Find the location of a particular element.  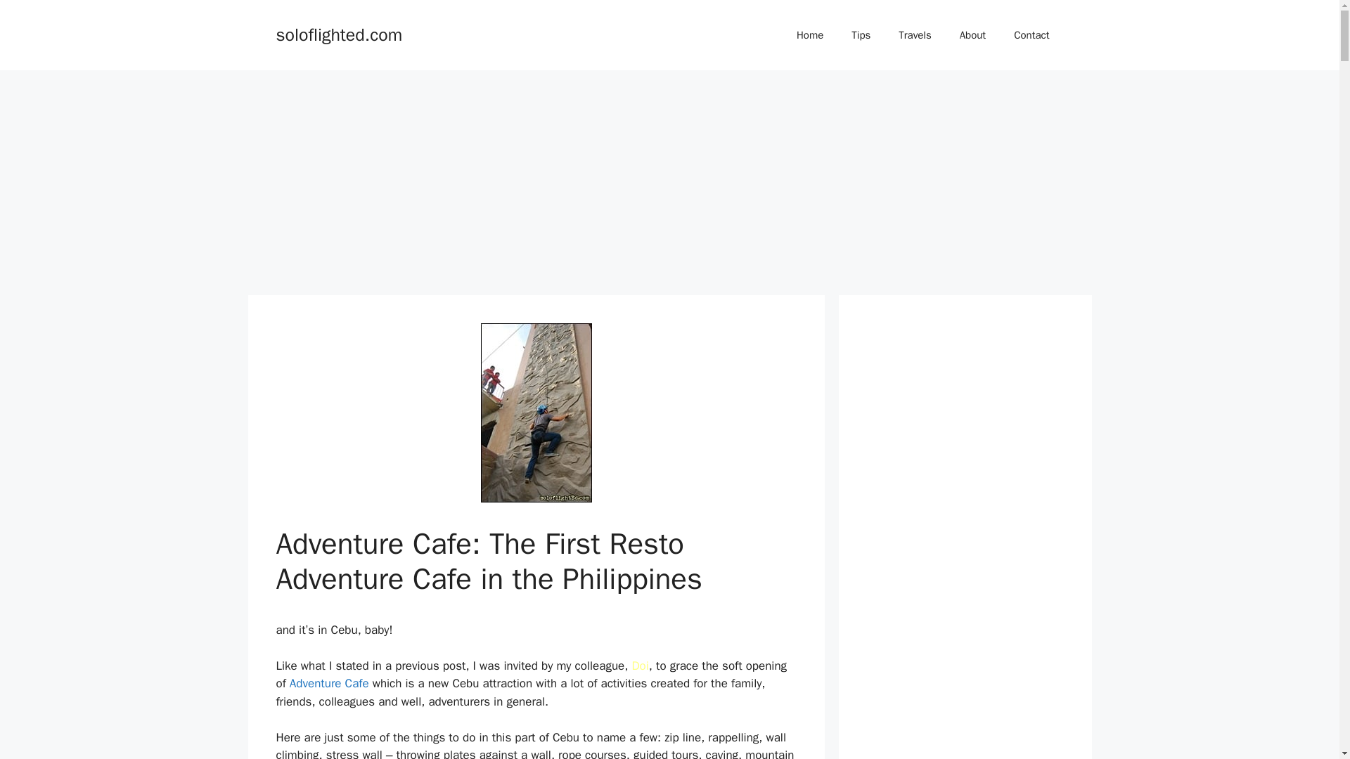

Travels is located at coordinates (914, 35).